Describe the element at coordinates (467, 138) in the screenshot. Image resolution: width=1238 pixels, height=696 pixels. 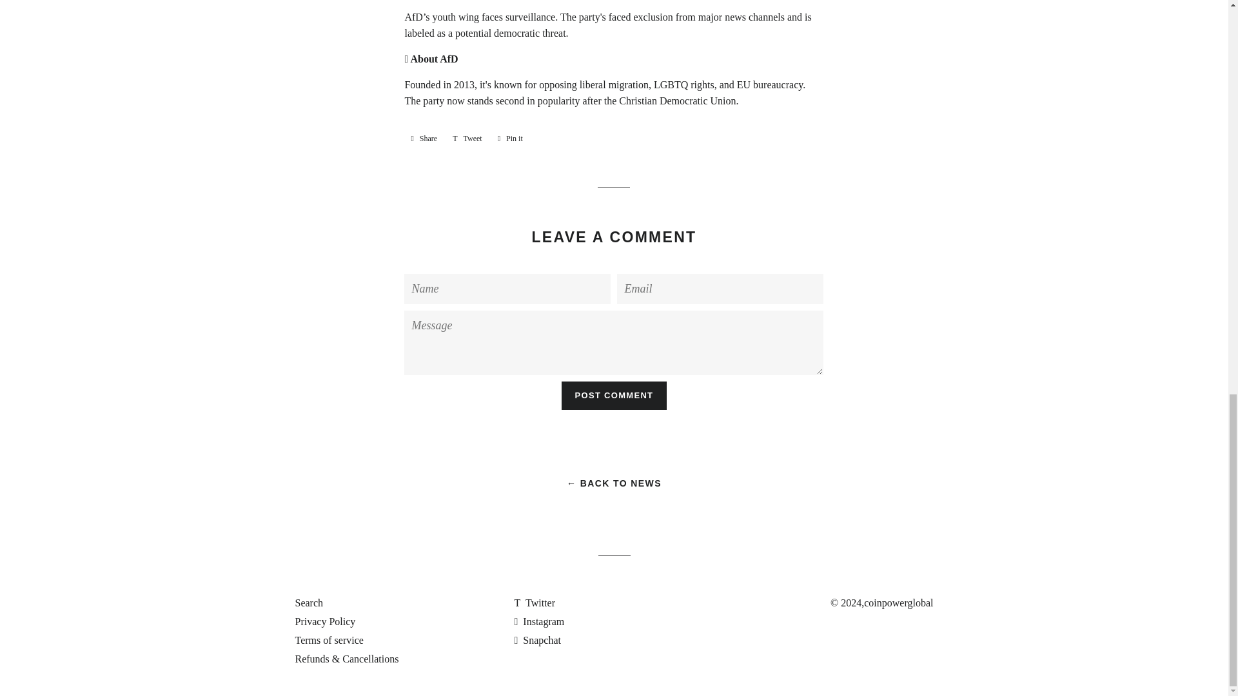
I see `coinpowerglobal on Snapchat` at that location.